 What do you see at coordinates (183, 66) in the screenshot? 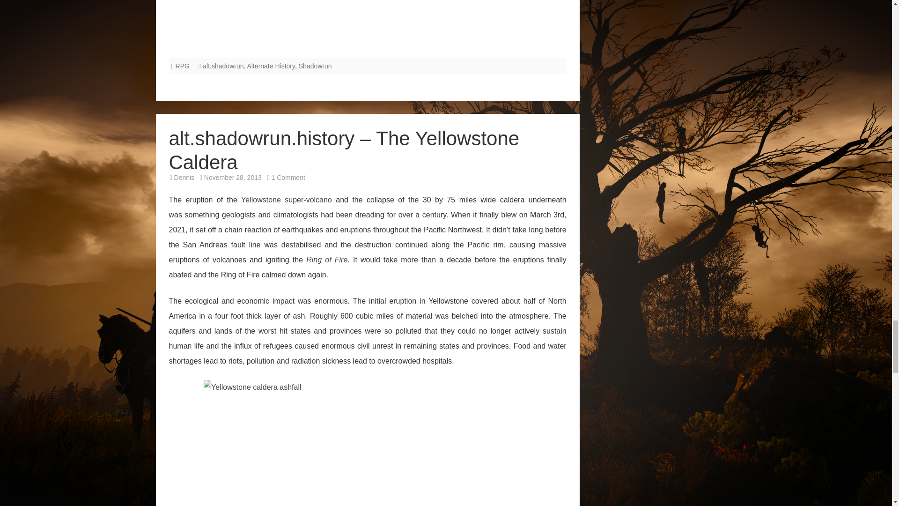
I see `RPG` at bounding box center [183, 66].